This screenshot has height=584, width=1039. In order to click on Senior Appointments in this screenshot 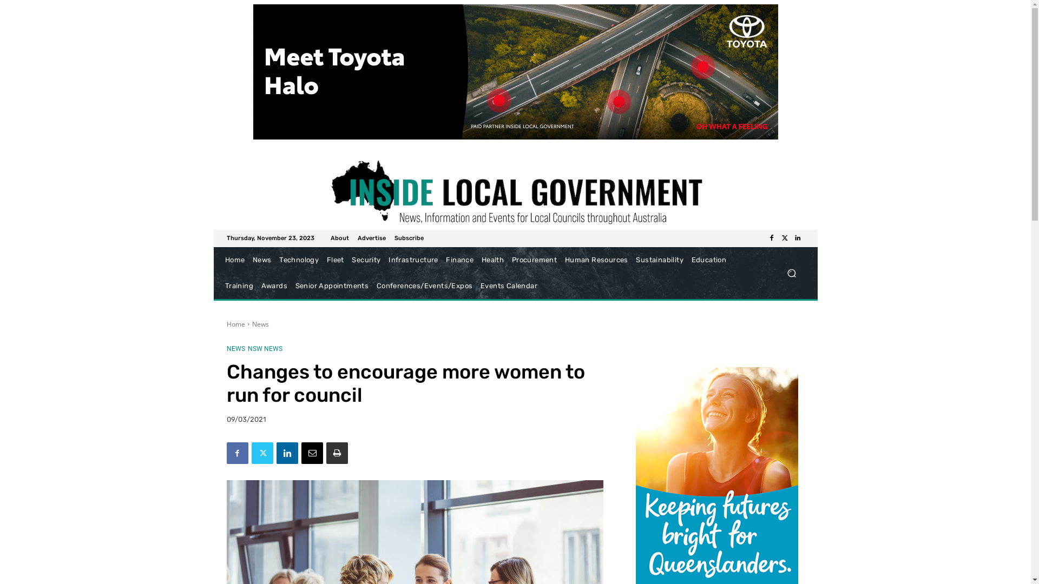, I will do `click(332, 286)`.